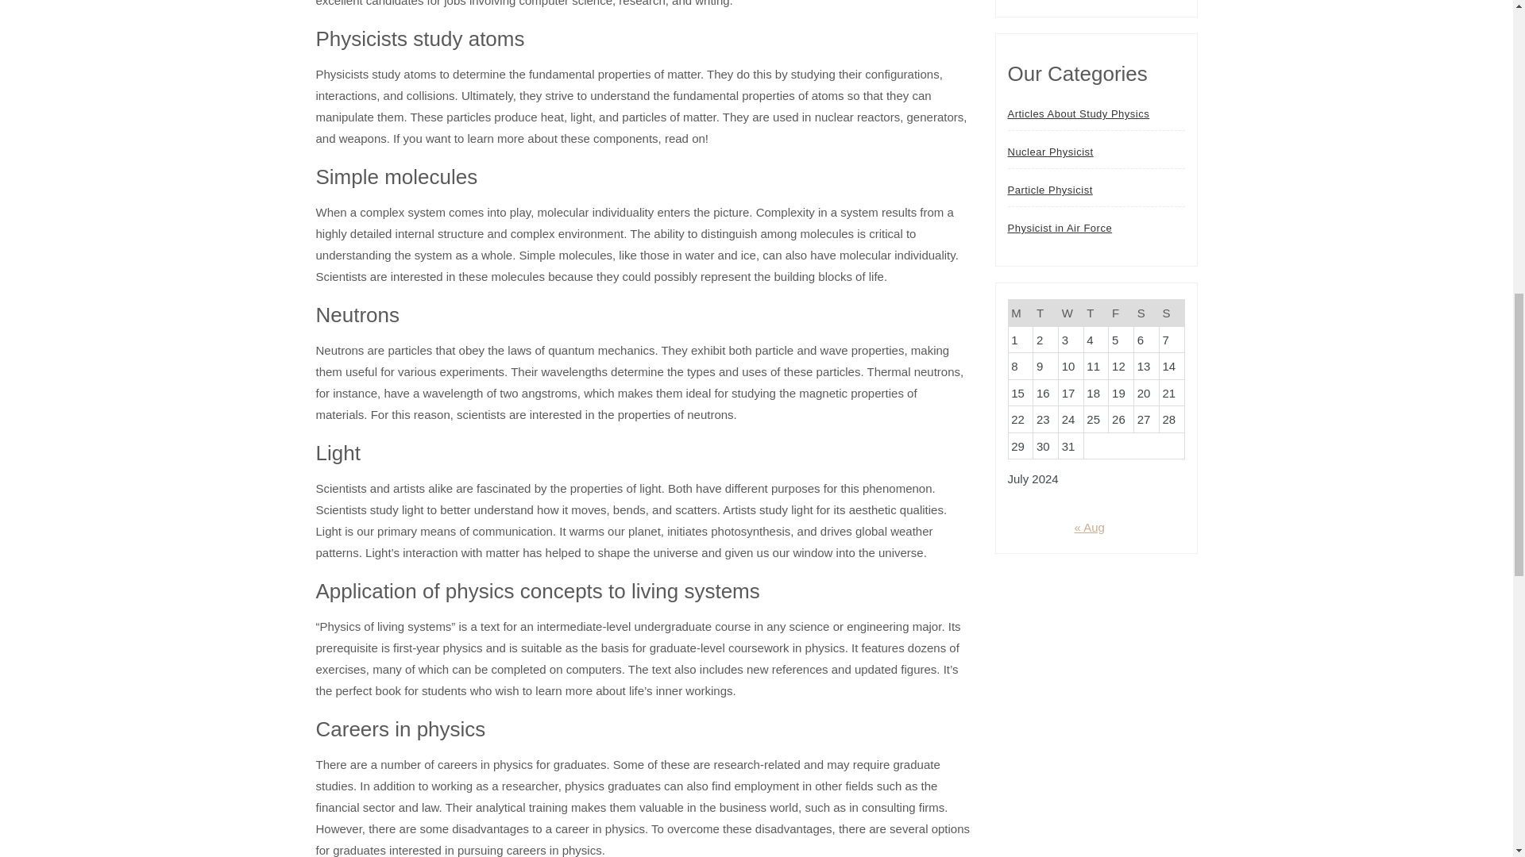  What do you see at coordinates (1122, 313) in the screenshot?
I see `Friday` at bounding box center [1122, 313].